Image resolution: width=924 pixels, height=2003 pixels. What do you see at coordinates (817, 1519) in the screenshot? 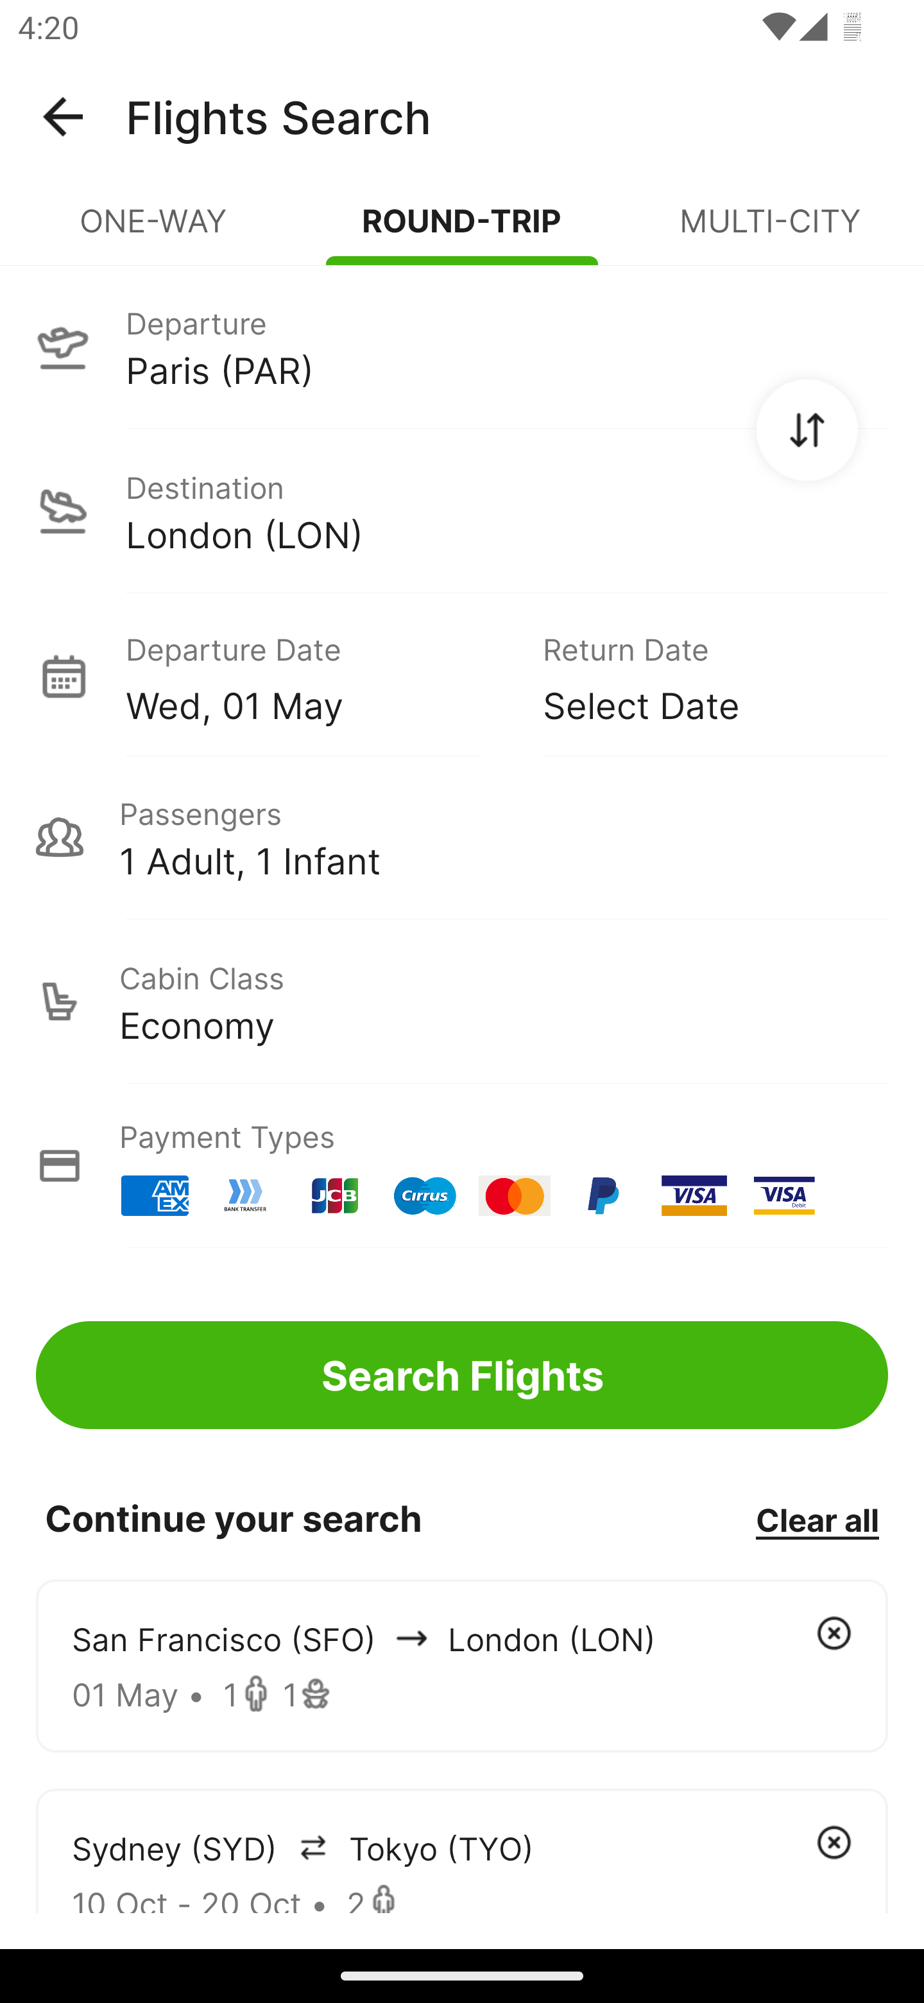
I see `Clear all` at bounding box center [817, 1519].